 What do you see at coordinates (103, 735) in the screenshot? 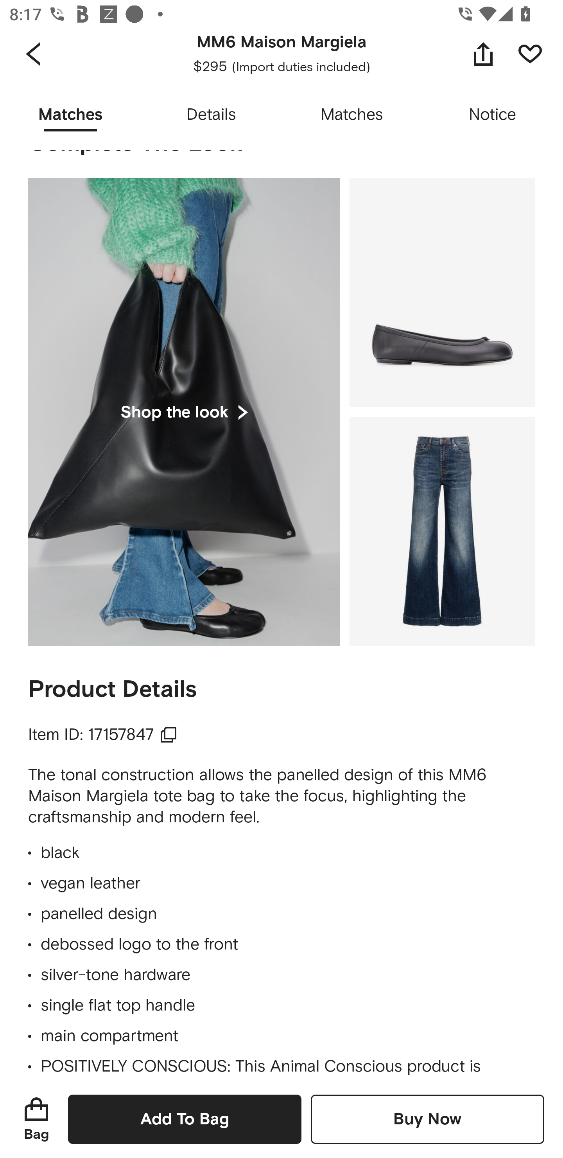
I see `Item ID: 17157847` at bounding box center [103, 735].